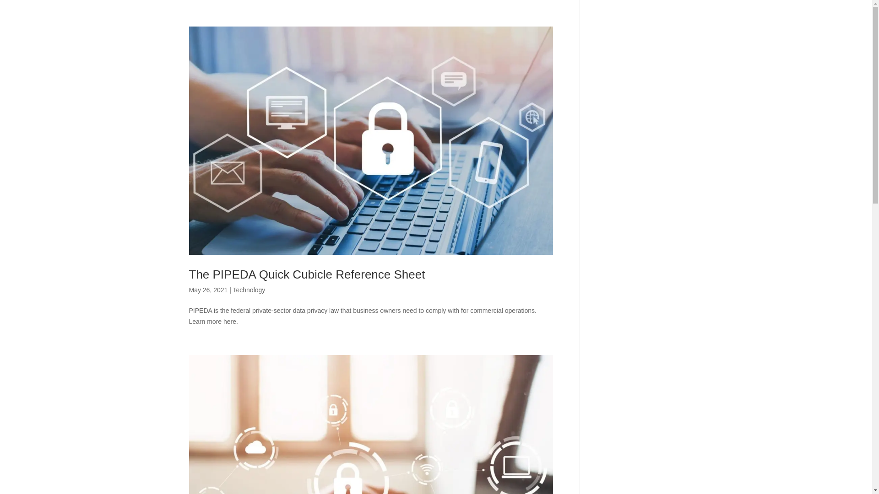 Image resolution: width=879 pixels, height=494 pixels. Describe the element at coordinates (307, 274) in the screenshot. I see `The PIPEDA Quick Cubicle Reference Sheet` at that location.